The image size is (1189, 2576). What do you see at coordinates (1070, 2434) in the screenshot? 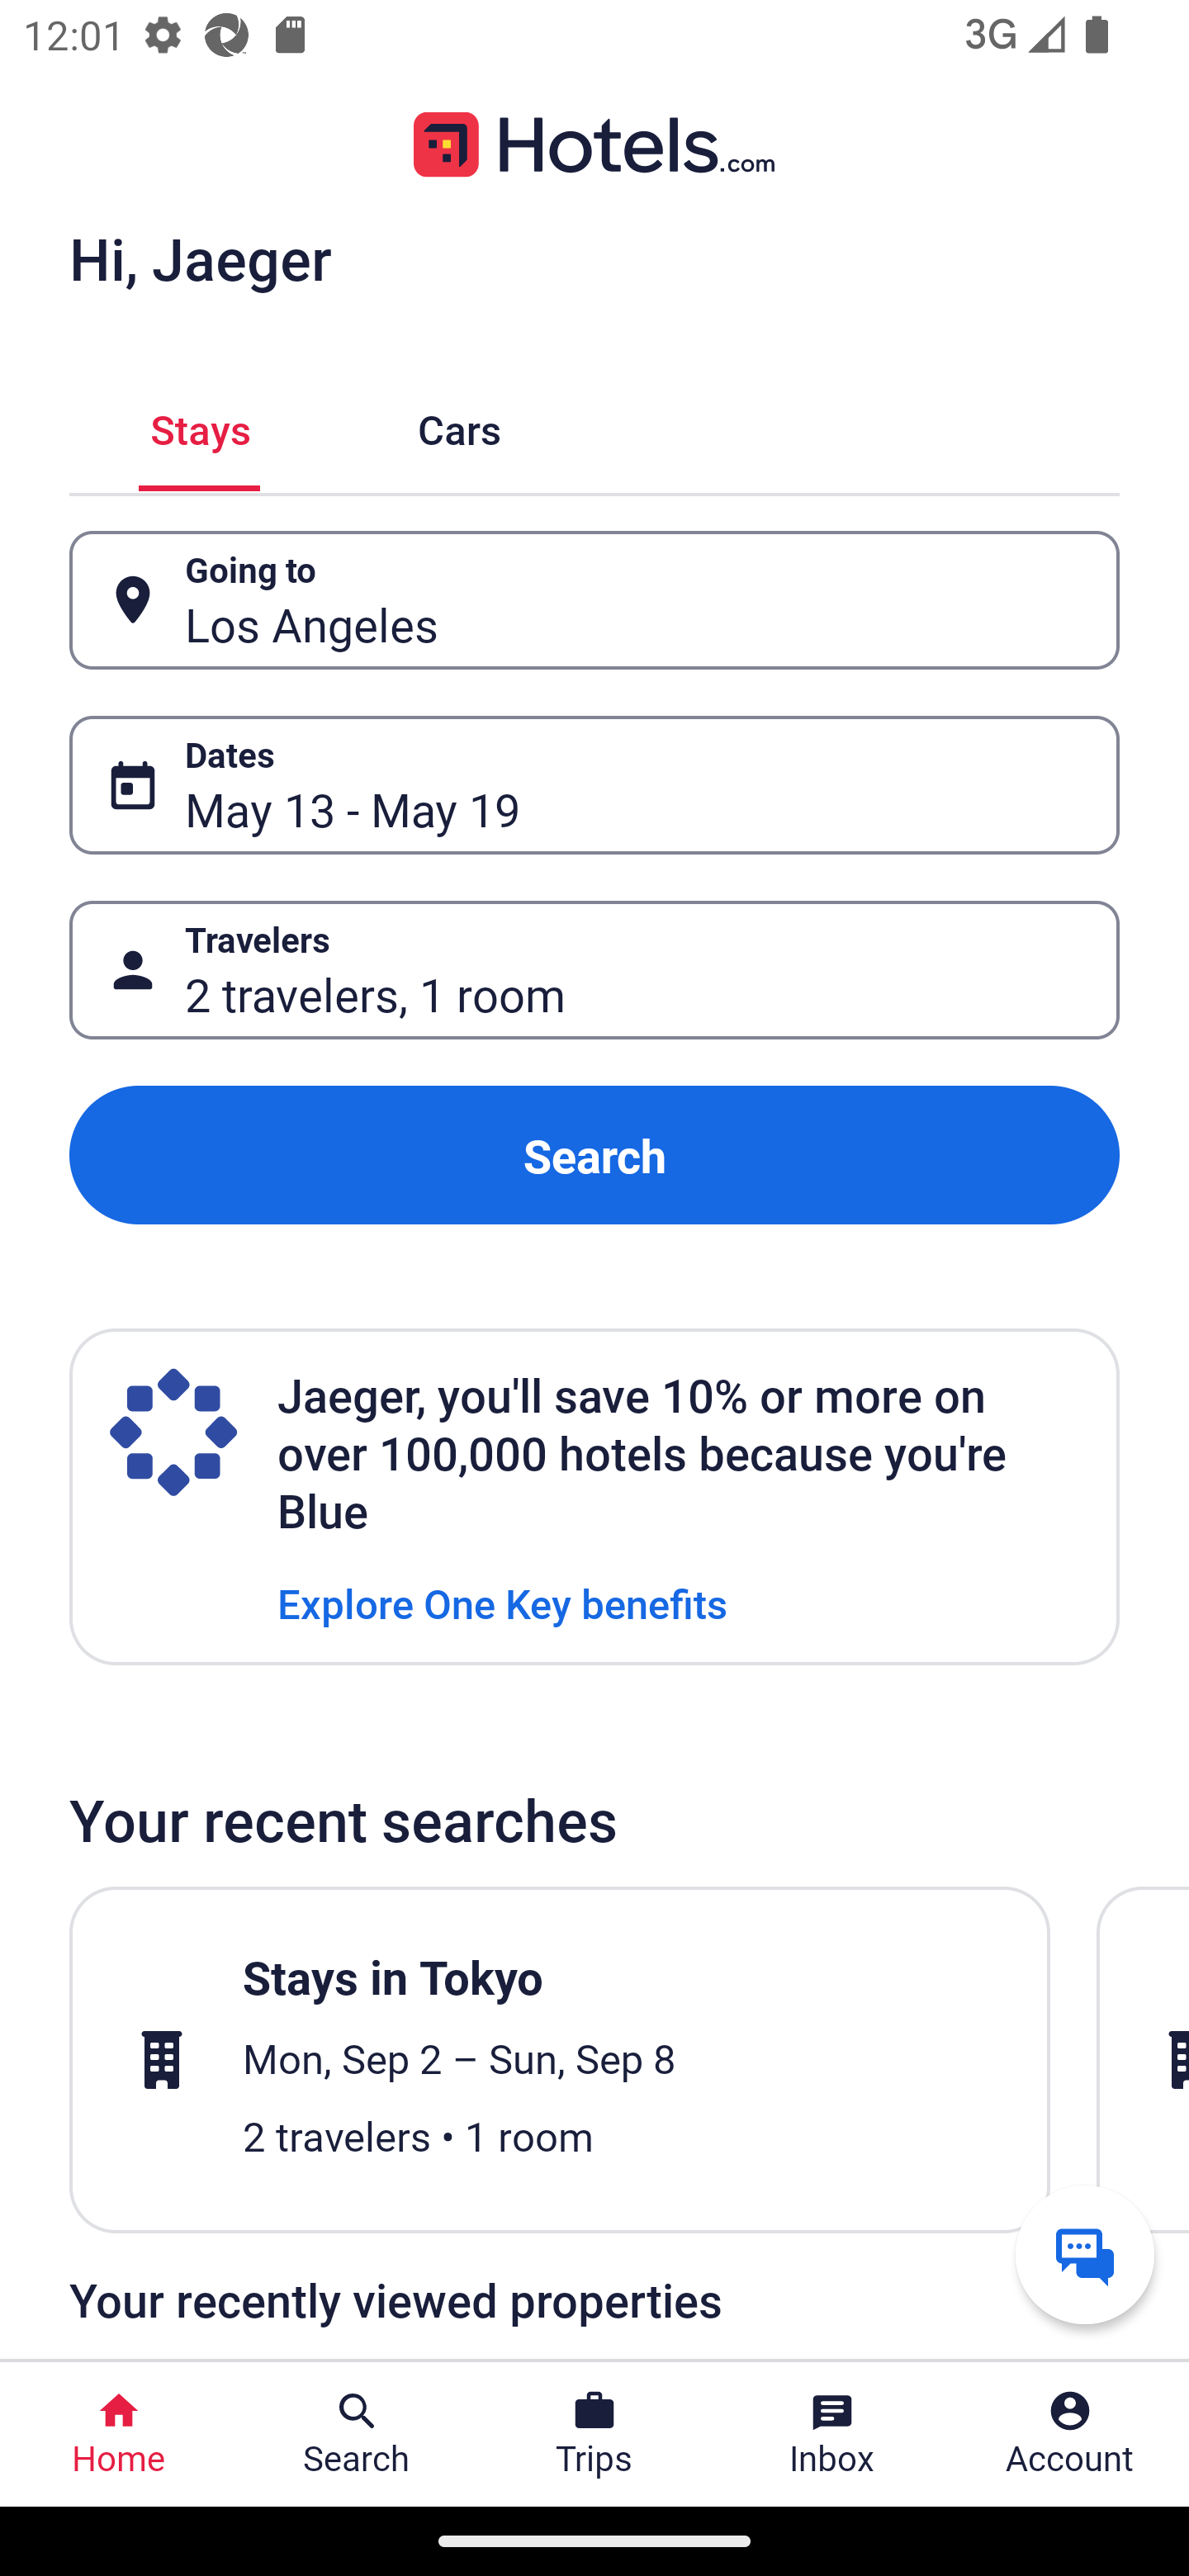
I see `Account Profile. Button` at bounding box center [1070, 2434].